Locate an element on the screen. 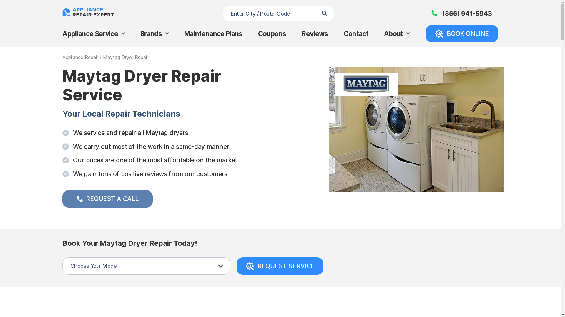 This screenshot has width=565, height=317. Appliance Repair is located at coordinates (80, 57).